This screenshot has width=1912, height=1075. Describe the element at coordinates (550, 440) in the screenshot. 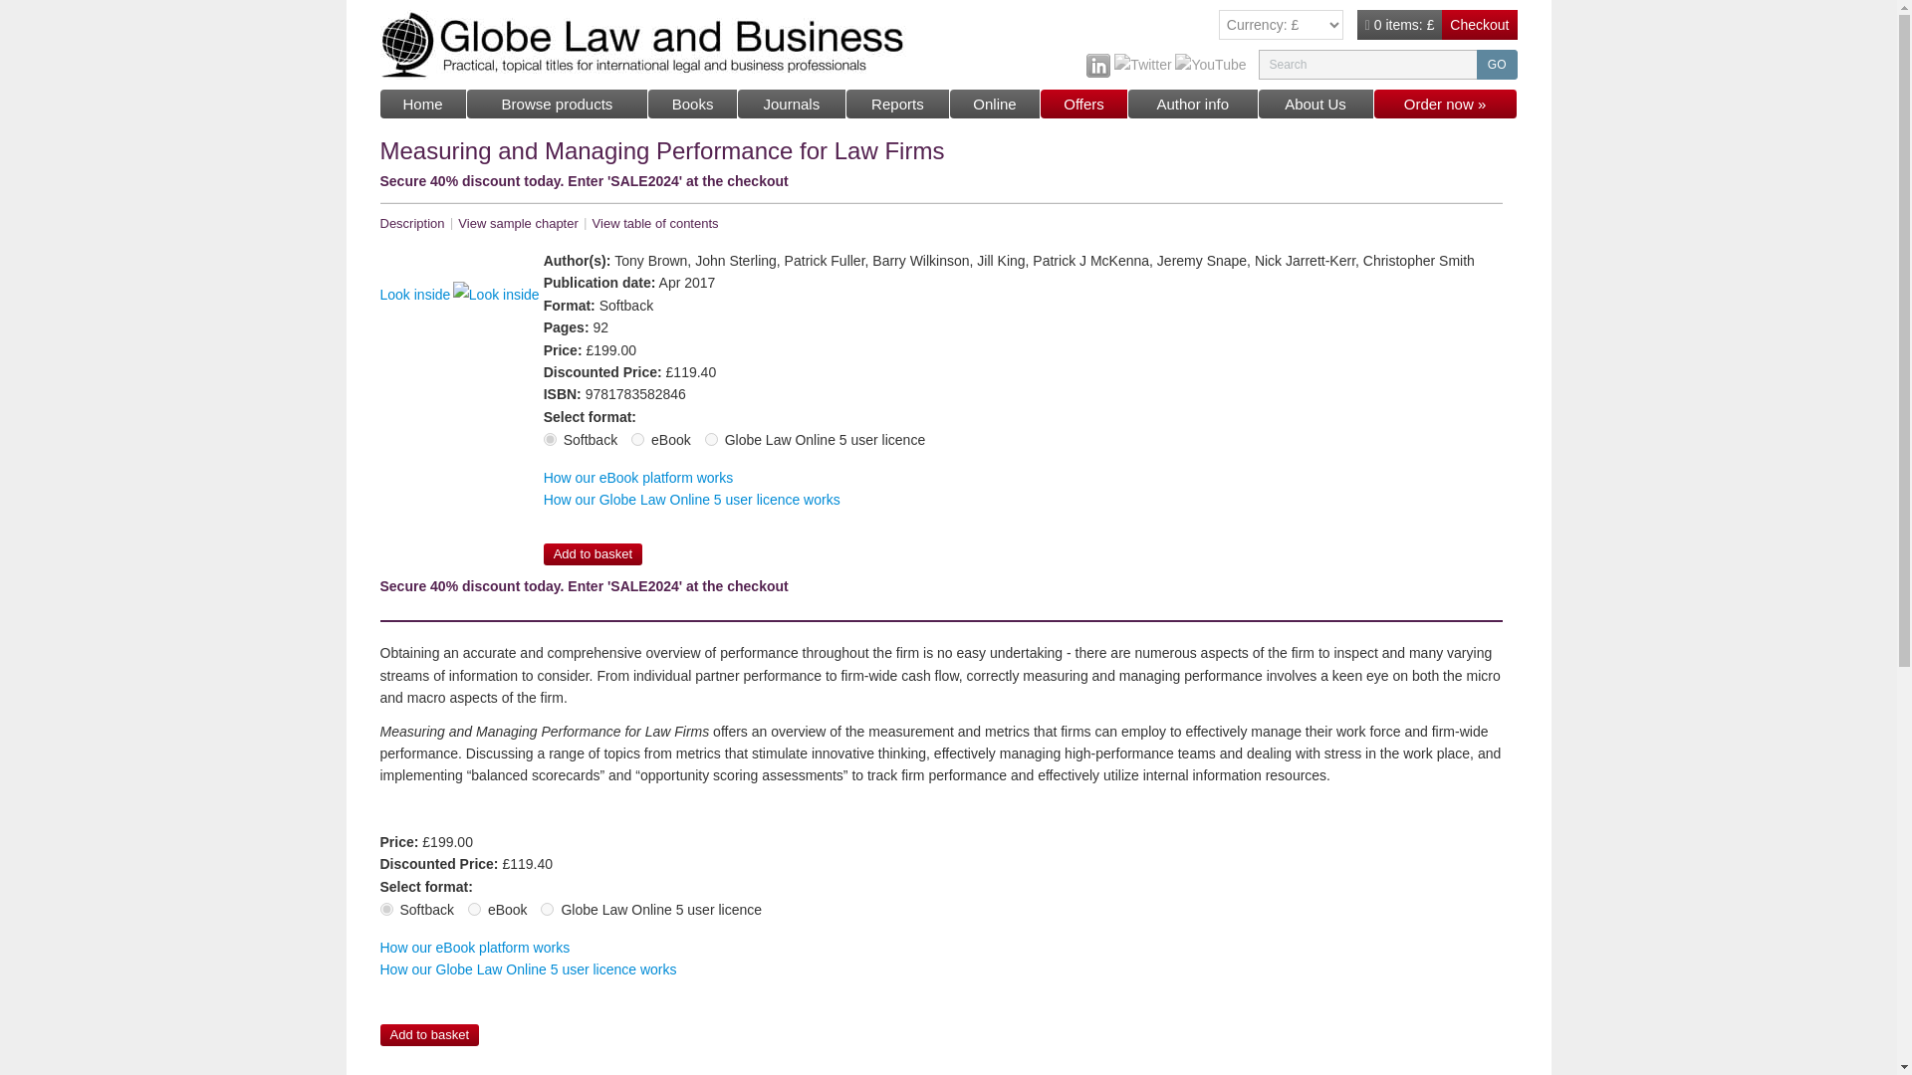

I see `softback` at that location.